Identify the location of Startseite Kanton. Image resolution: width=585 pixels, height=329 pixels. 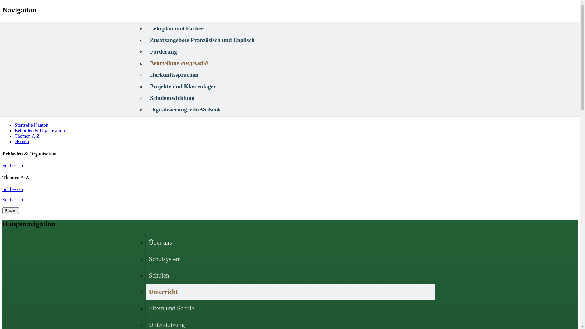
(32, 125).